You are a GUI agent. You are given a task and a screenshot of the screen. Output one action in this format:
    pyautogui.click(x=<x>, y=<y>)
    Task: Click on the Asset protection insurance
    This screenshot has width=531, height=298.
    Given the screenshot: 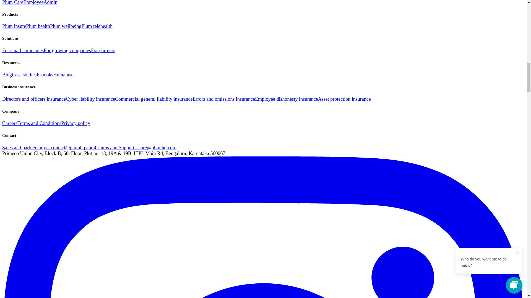 What is the action you would take?
    pyautogui.click(x=344, y=99)
    